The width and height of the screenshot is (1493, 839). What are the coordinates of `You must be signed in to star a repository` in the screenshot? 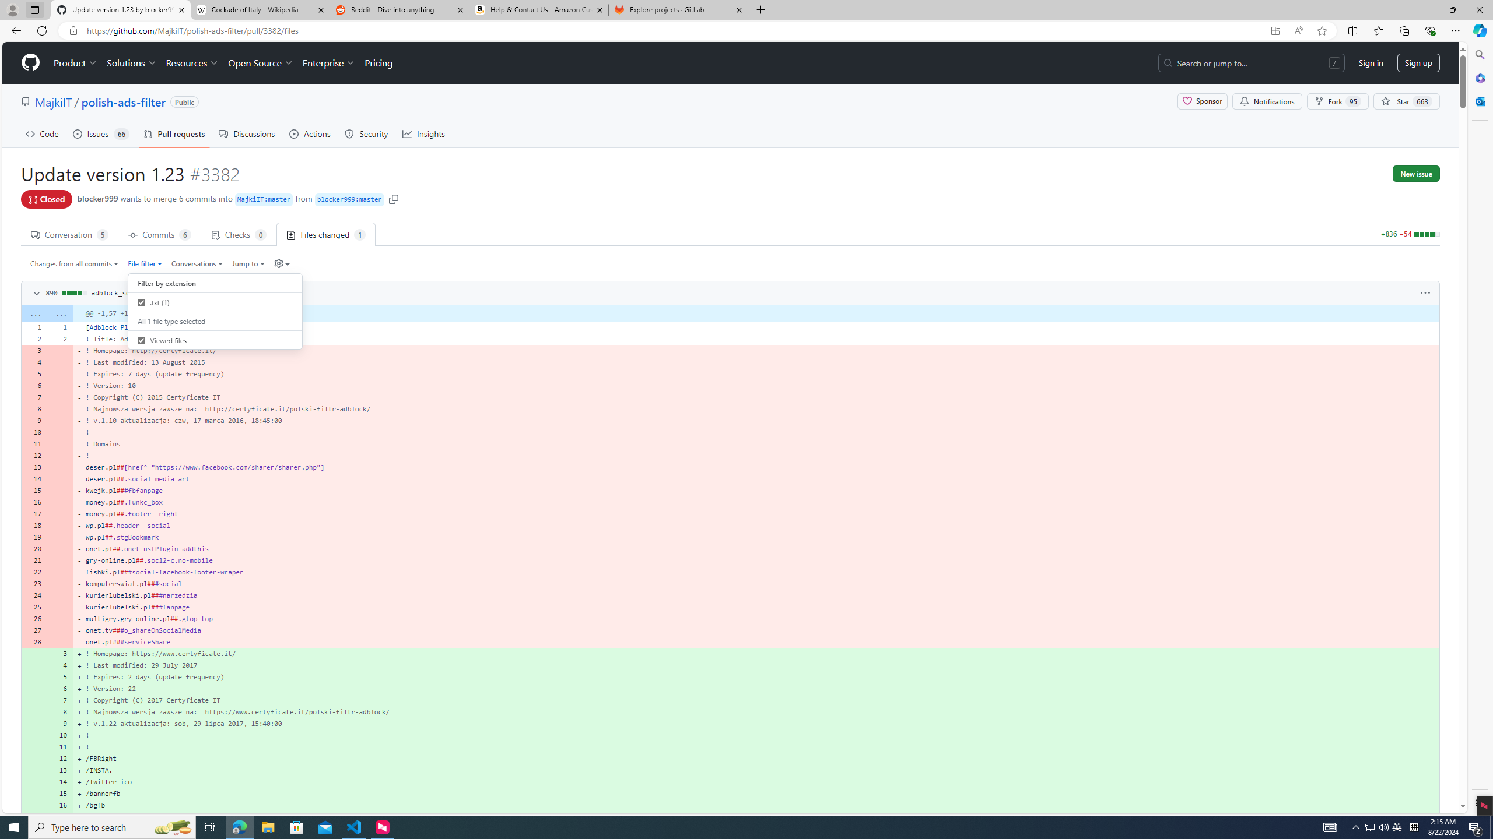 It's located at (1406, 101).